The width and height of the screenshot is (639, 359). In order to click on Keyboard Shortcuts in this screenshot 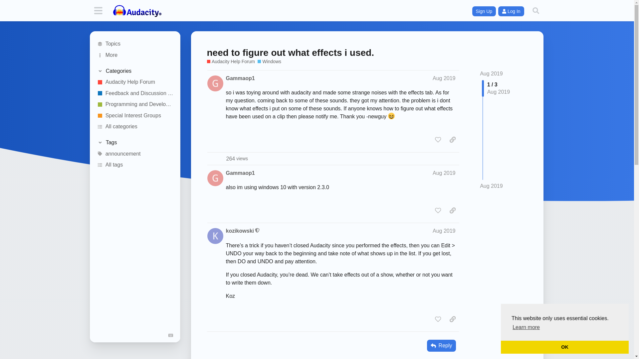, I will do `click(171, 335)`.